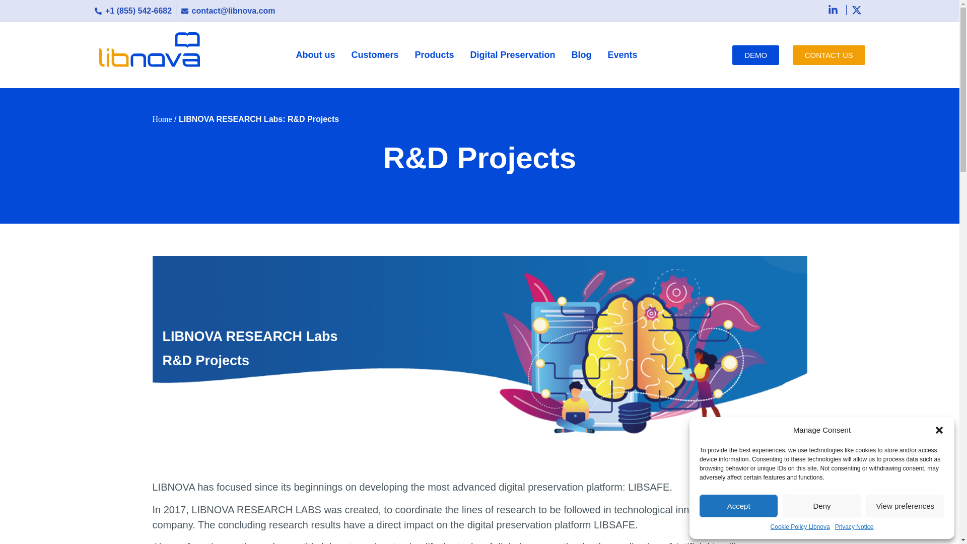 This screenshot has width=967, height=544. Describe the element at coordinates (162, 119) in the screenshot. I see `Home` at that location.